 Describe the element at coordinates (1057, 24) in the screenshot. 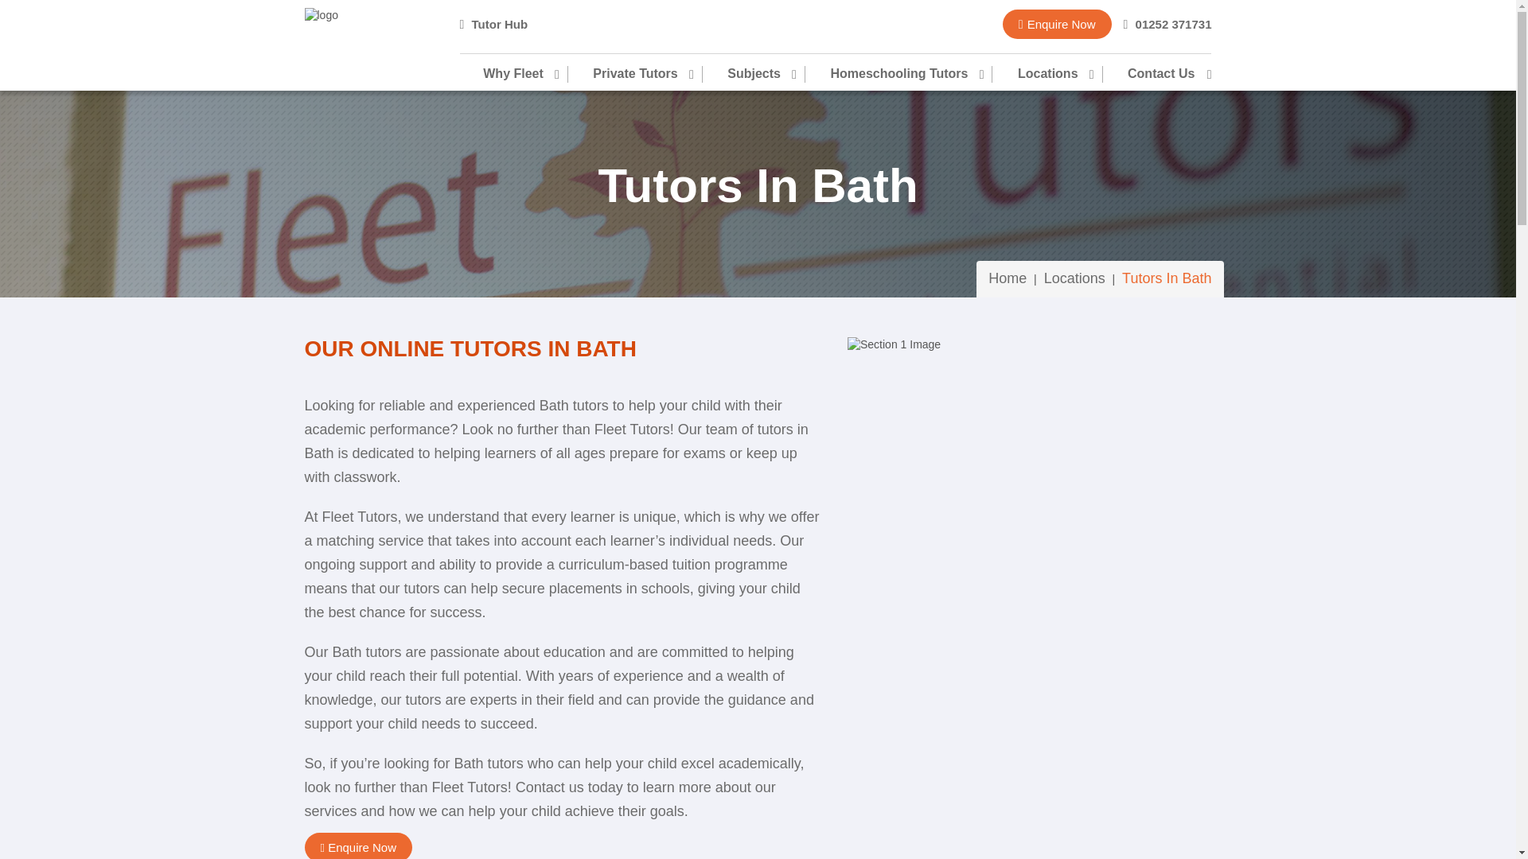

I see `Enquire Now` at that location.